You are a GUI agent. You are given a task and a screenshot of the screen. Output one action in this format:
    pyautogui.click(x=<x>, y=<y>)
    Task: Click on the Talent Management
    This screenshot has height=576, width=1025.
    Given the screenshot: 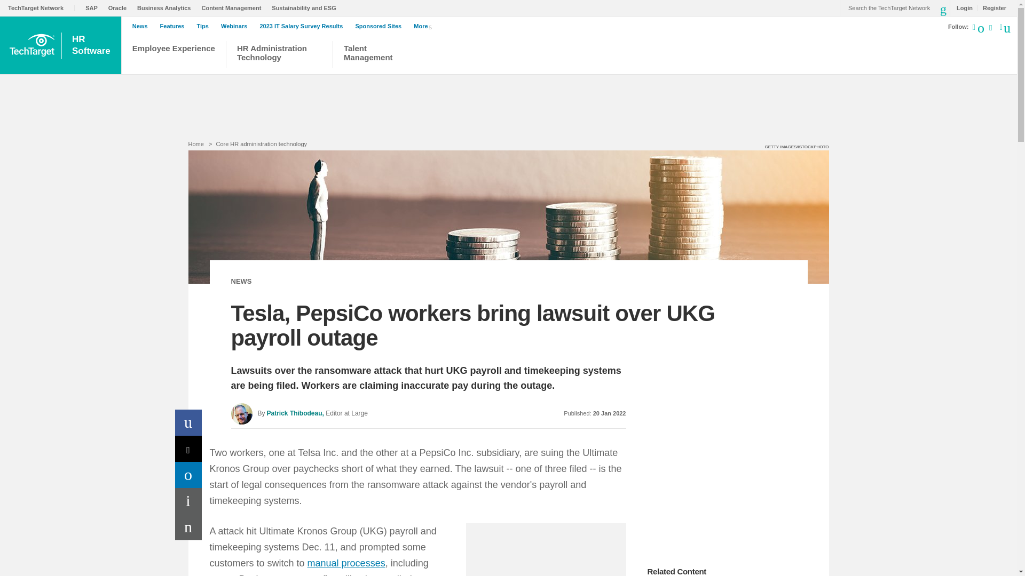 What is the action you would take?
    pyautogui.click(x=188, y=449)
    